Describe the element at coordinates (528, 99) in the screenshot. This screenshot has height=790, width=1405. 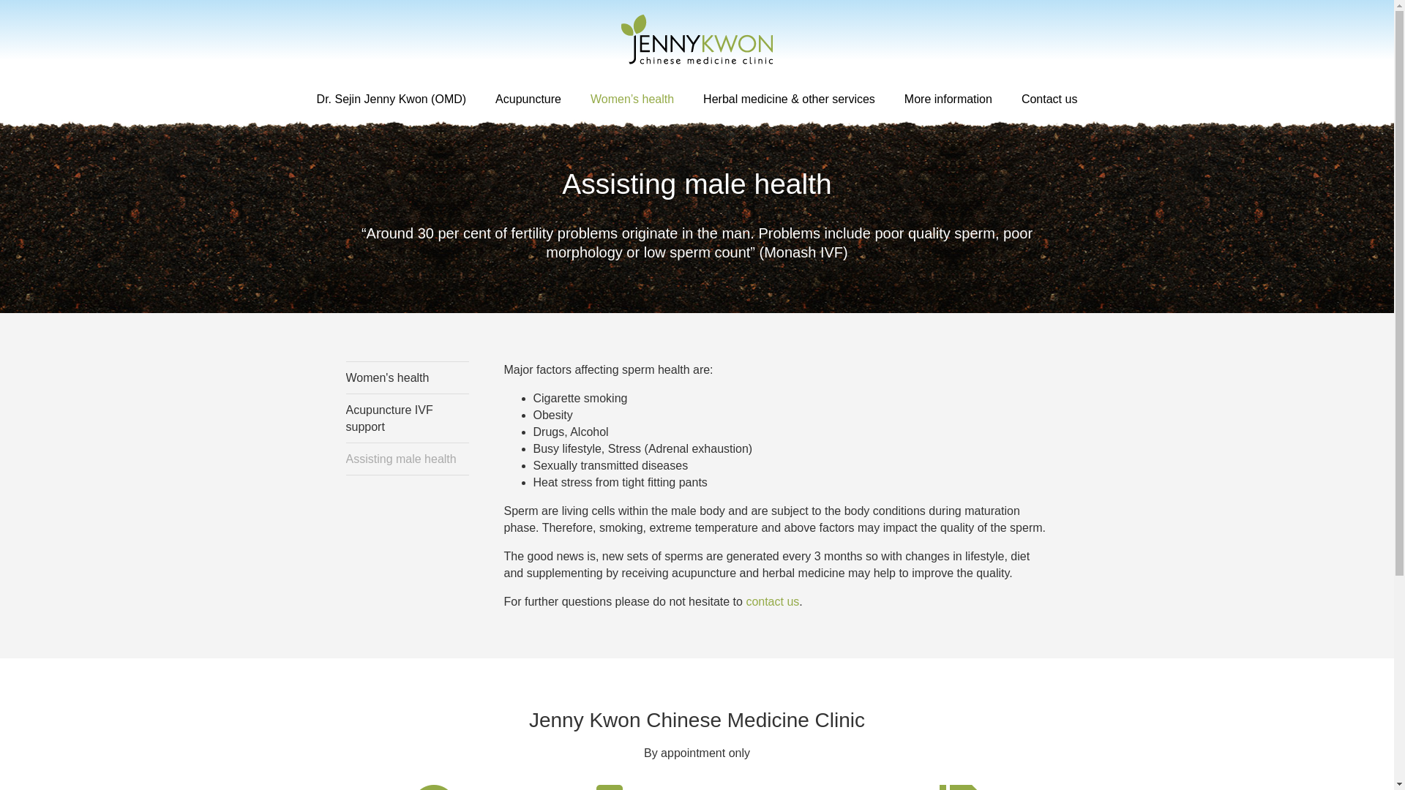
I see `Acupuncture` at that location.